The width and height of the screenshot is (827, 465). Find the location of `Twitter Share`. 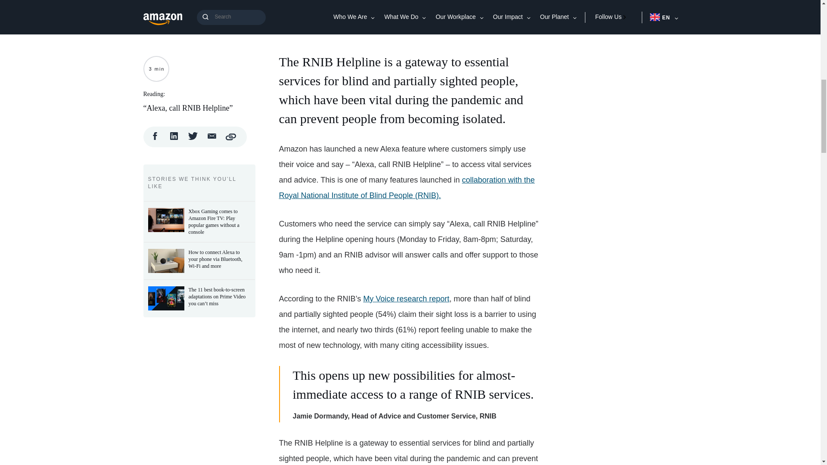

Twitter Share is located at coordinates (193, 135).